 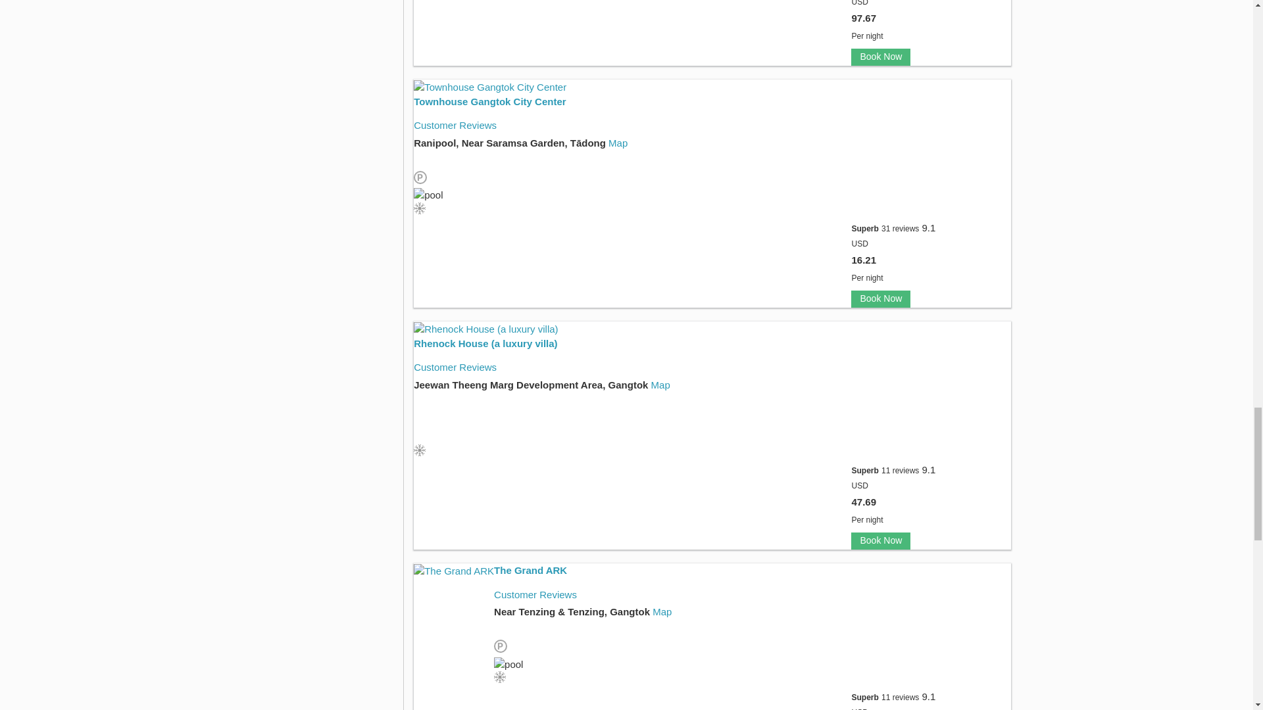 I want to click on Created with Fabric.js 5.2.4, so click(x=420, y=208).